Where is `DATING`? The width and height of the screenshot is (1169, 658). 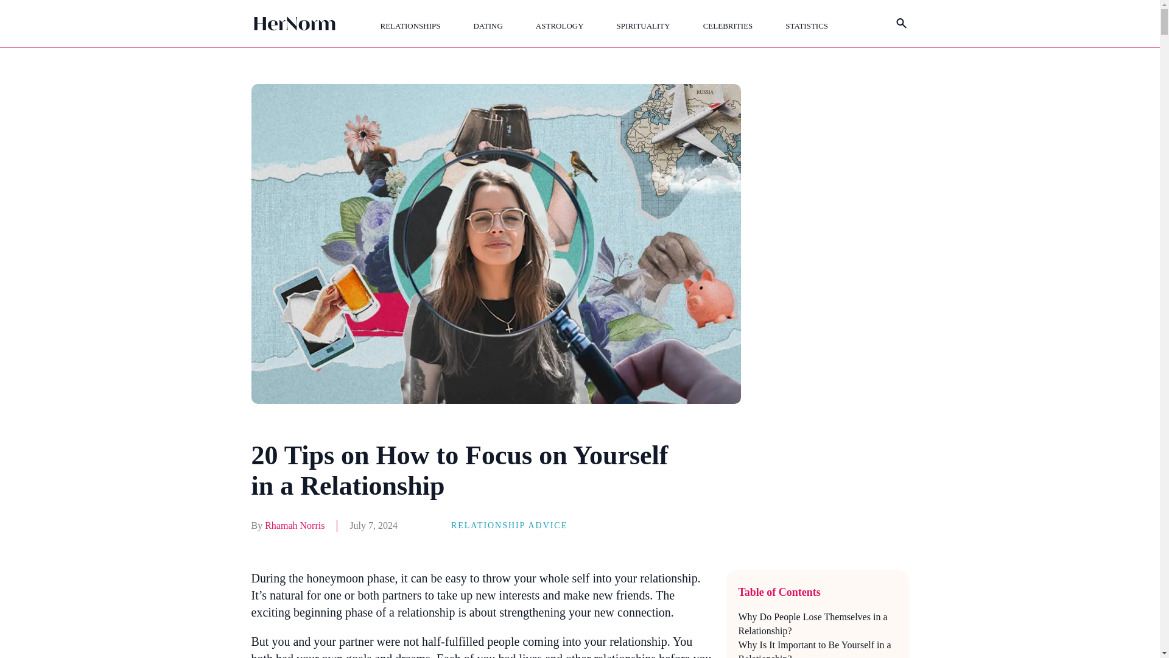 DATING is located at coordinates (488, 26).